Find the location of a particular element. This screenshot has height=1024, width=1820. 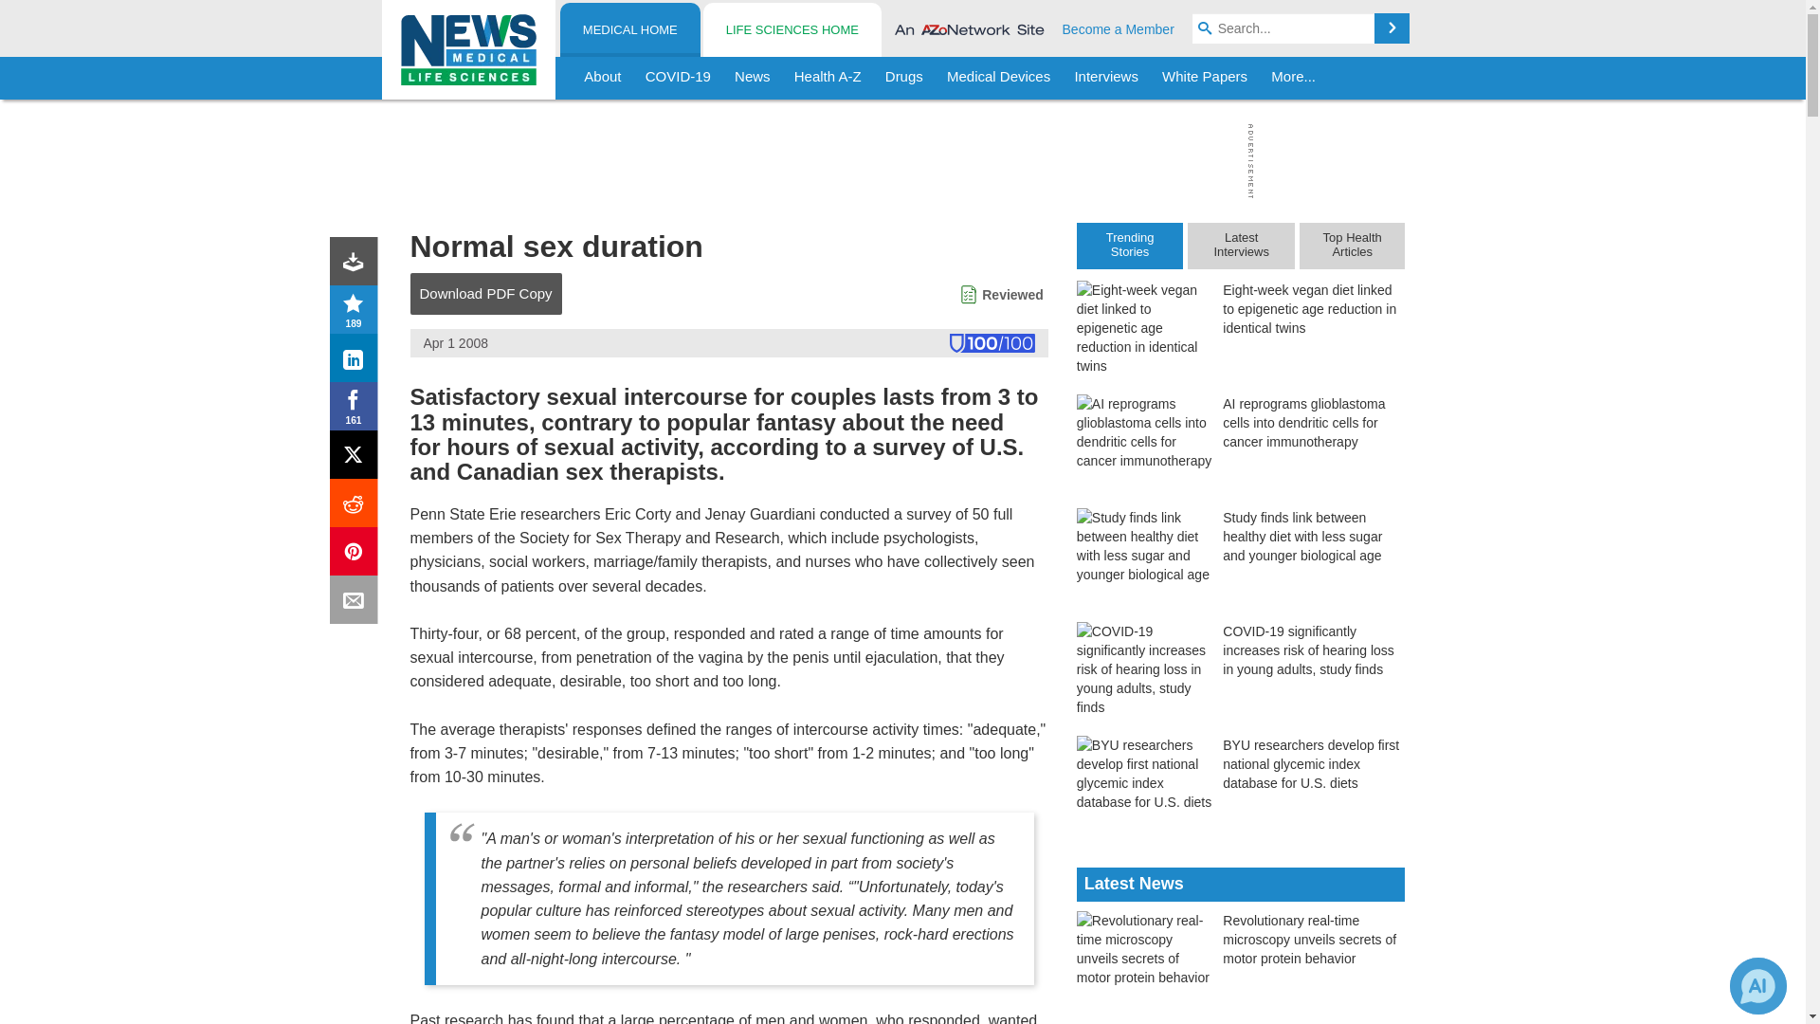

Become a Member is located at coordinates (1119, 28).